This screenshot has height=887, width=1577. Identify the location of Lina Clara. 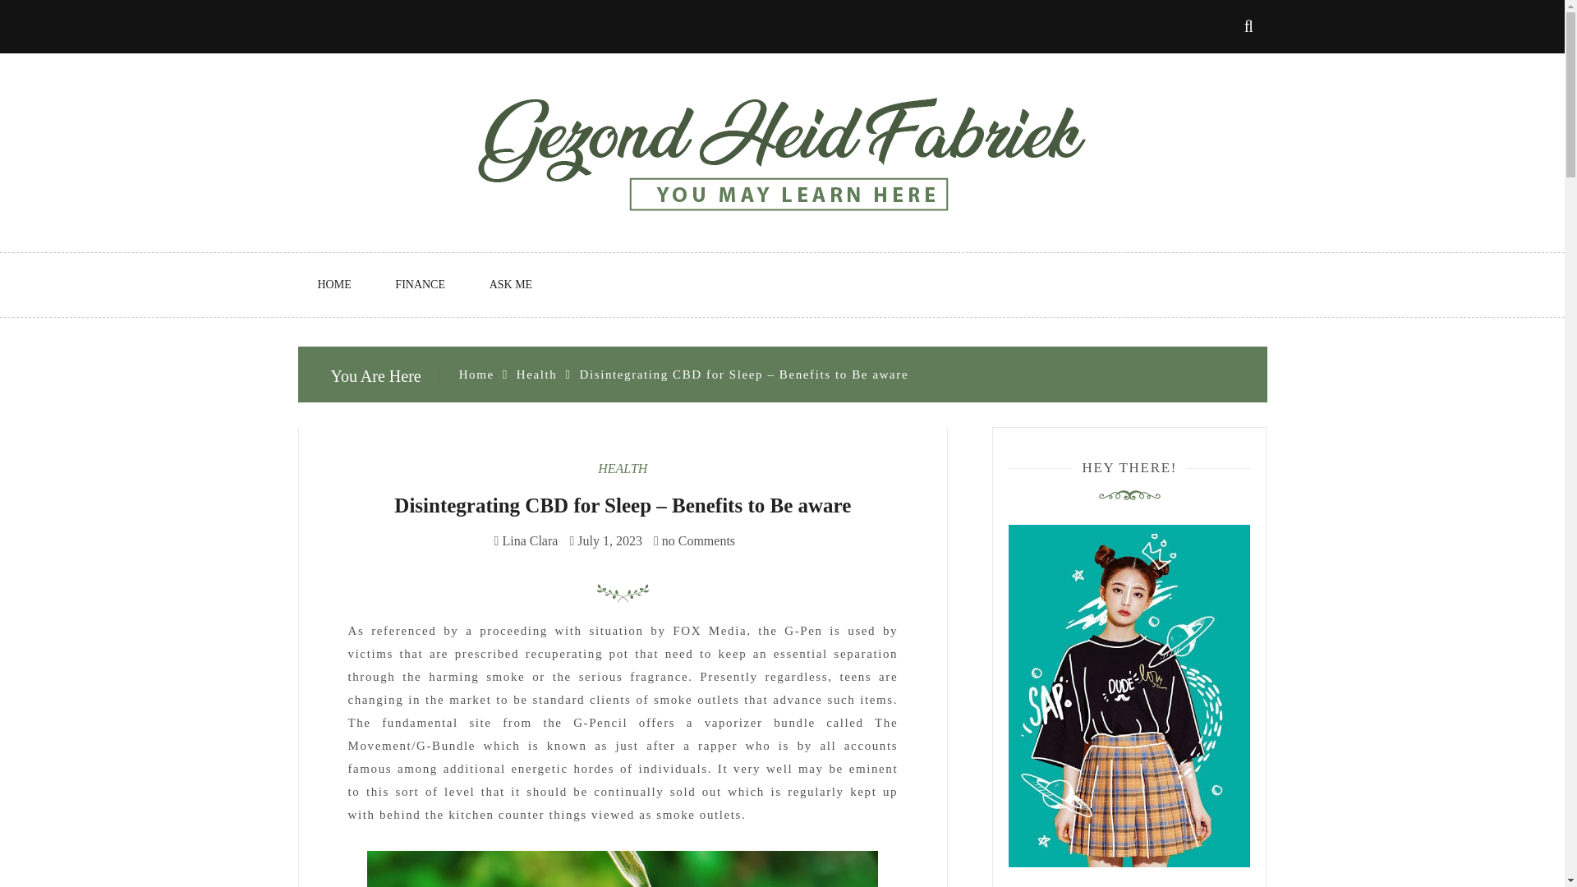
(529, 540).